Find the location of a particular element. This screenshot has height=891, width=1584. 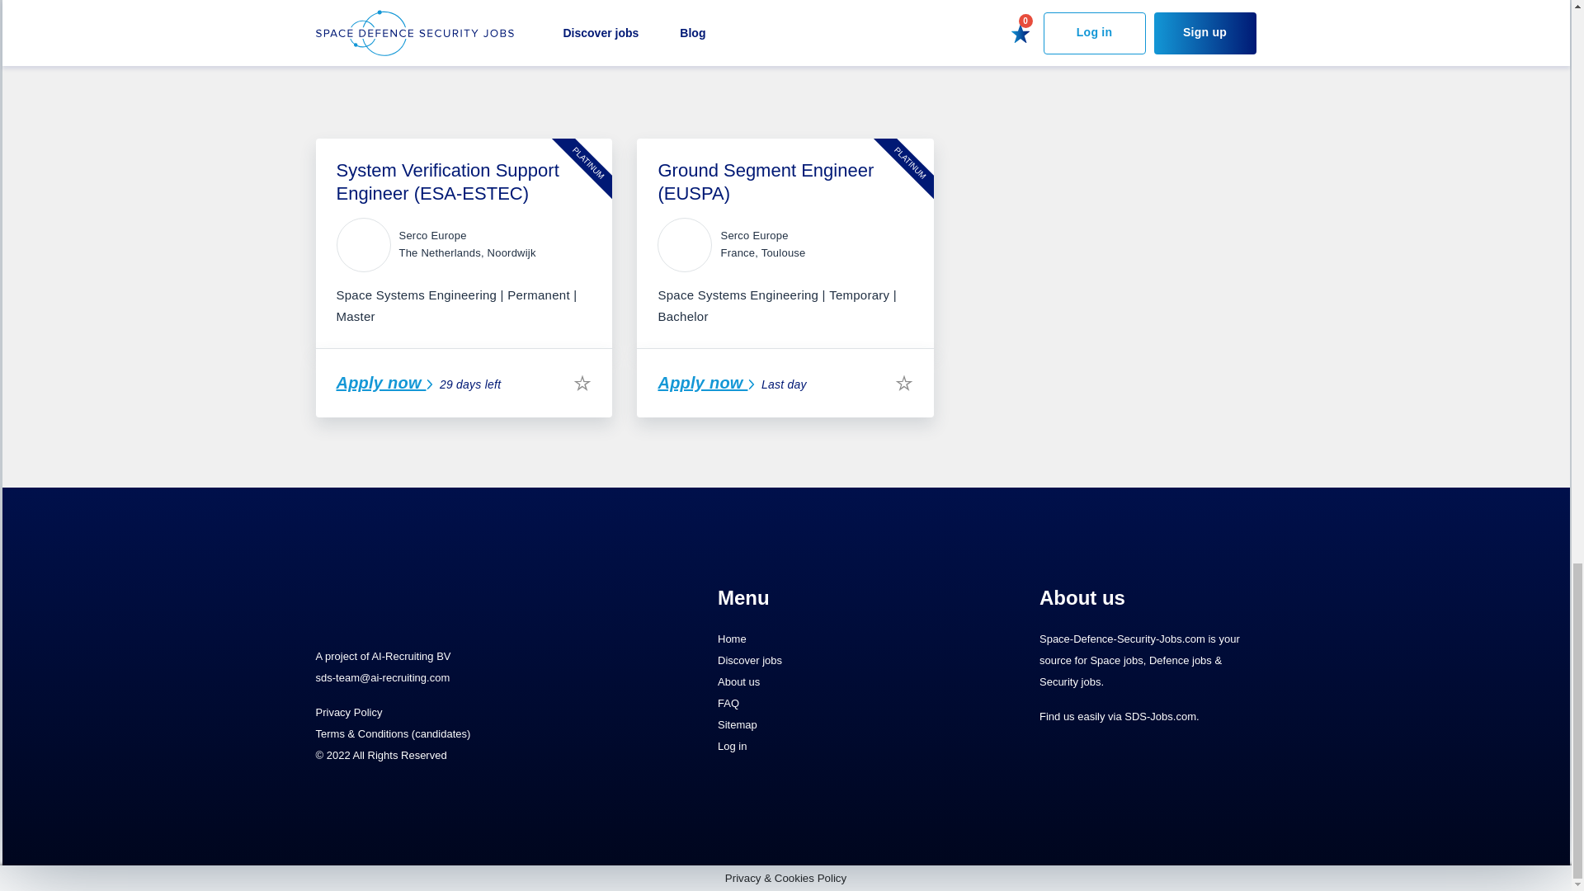

Log in is located at coordinates (825, 747).